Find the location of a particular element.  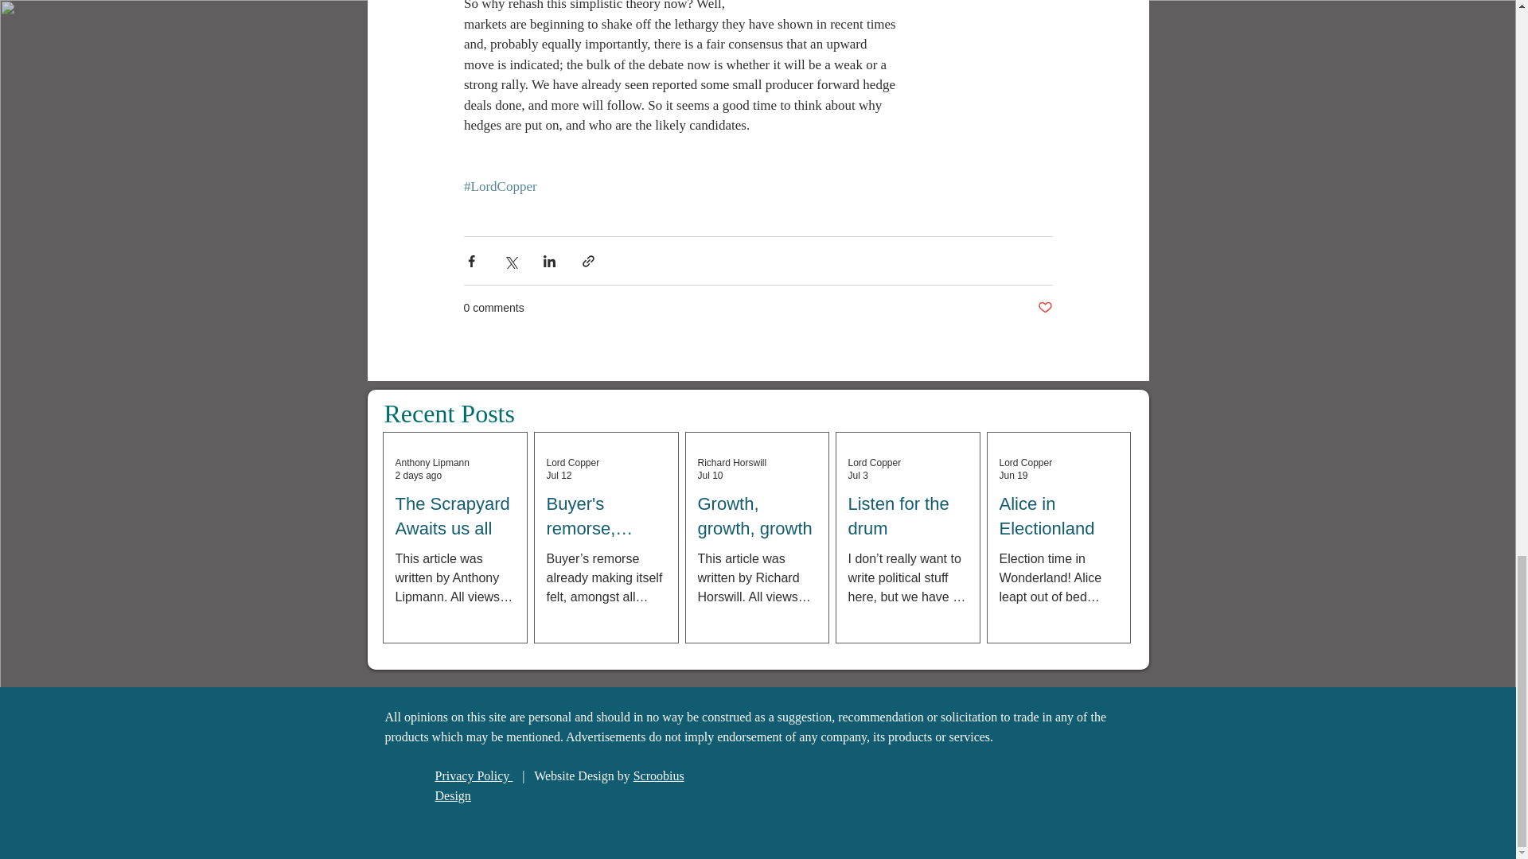

Lord Copper is located at coordinates (571, 462).